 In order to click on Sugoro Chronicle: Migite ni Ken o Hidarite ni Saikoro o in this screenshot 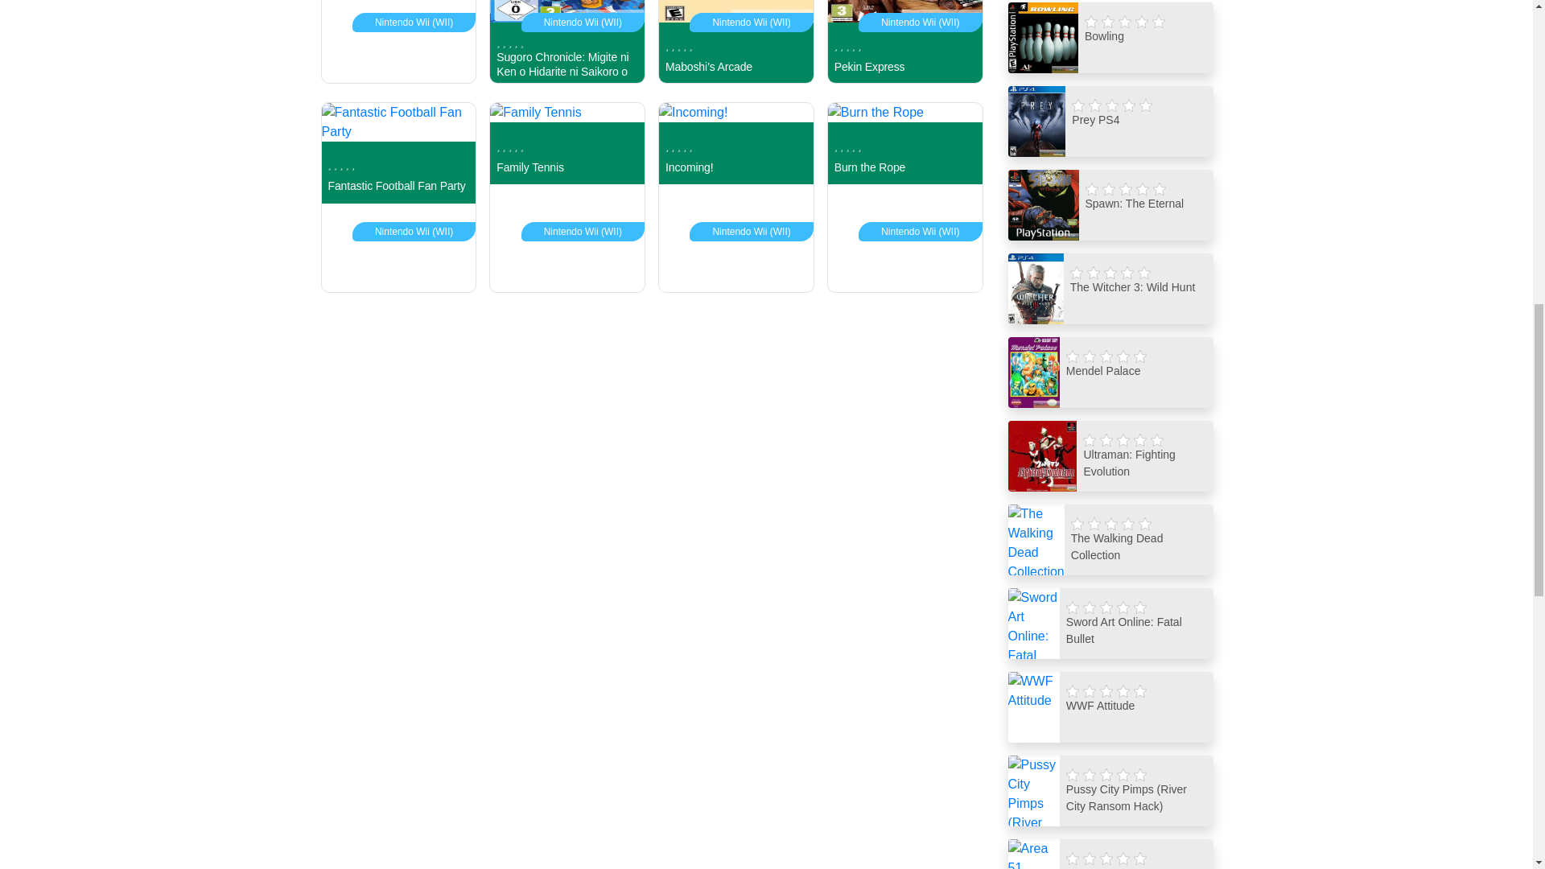, I will do `click(567, 42)`.